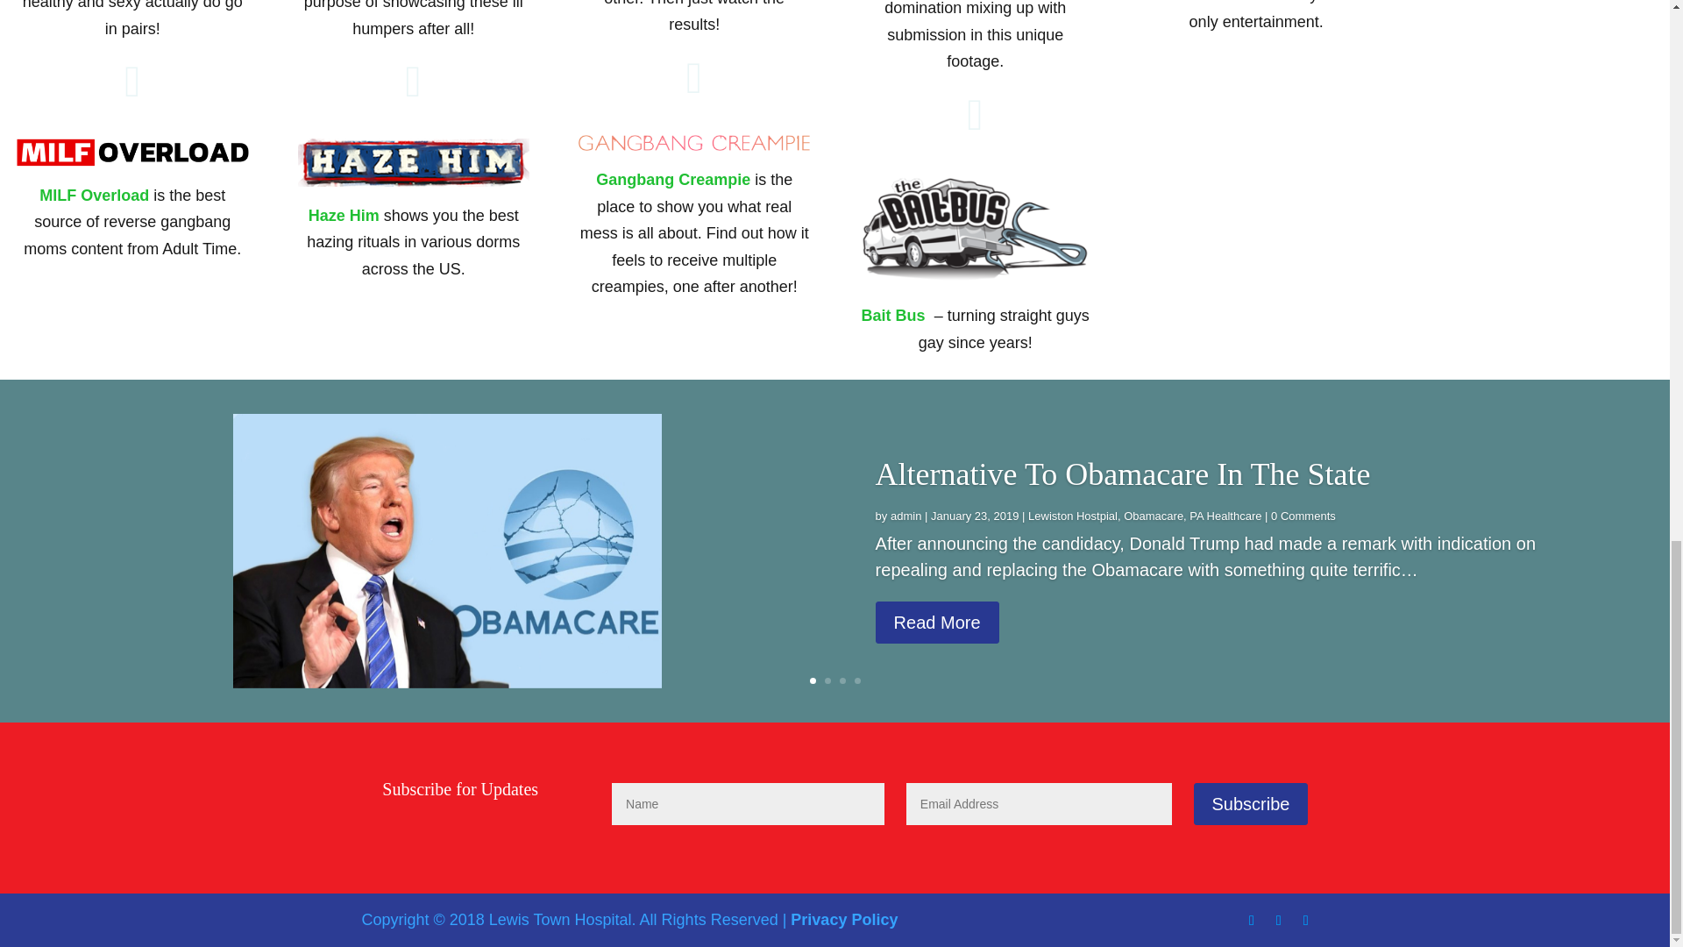 The image size is (1683, 947). What do you see at coordinates (344, 216) in the screenshot?
I see `Haze Him` at bounding box center [344, 216].